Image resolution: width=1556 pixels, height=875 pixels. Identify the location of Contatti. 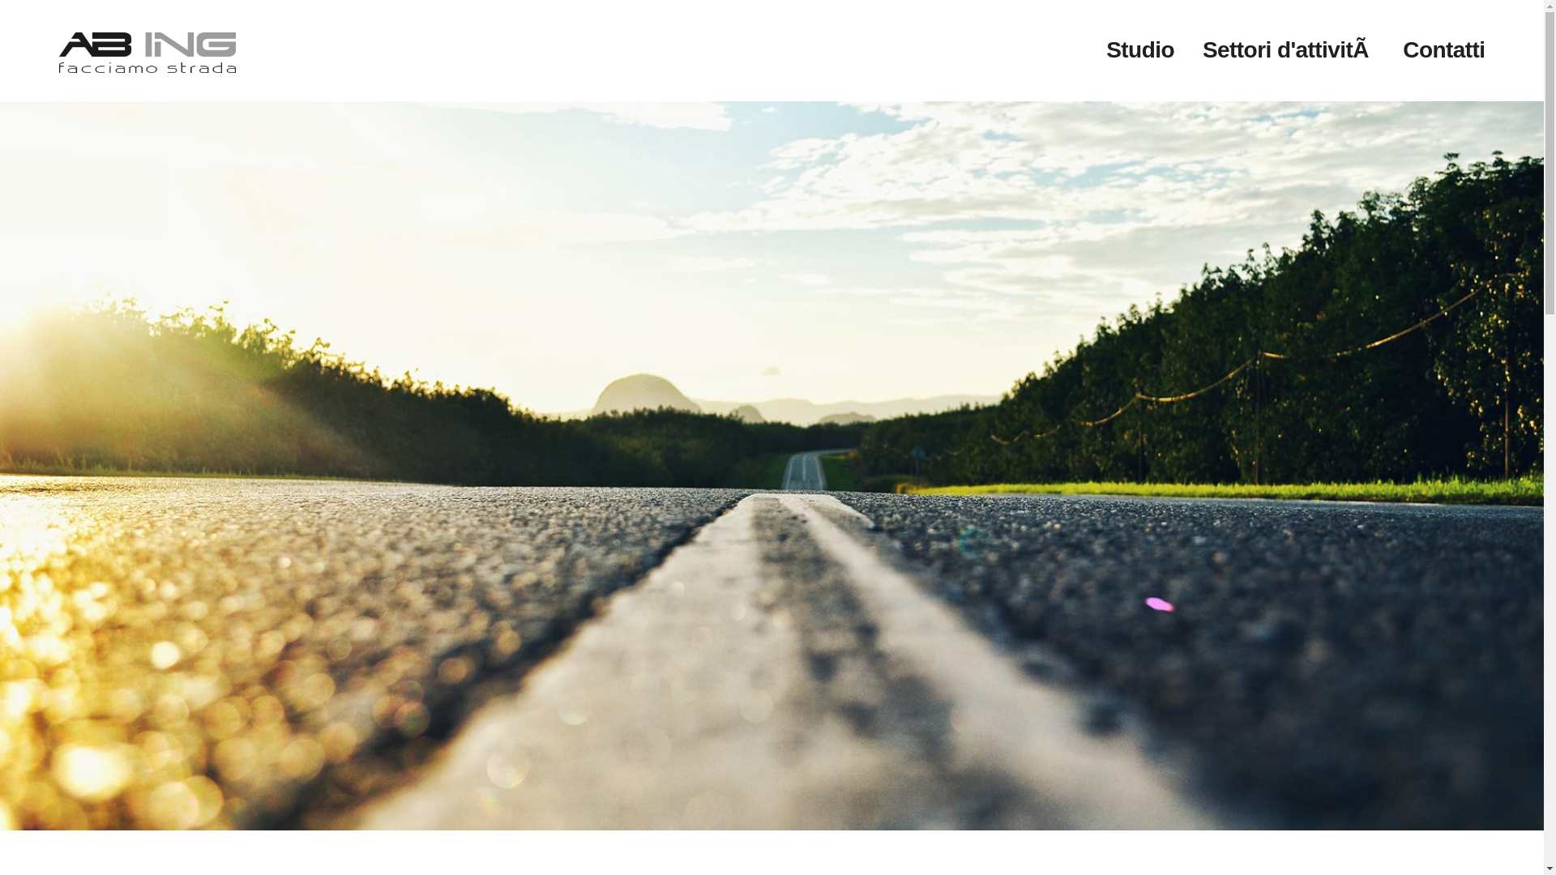
(1444, 50).